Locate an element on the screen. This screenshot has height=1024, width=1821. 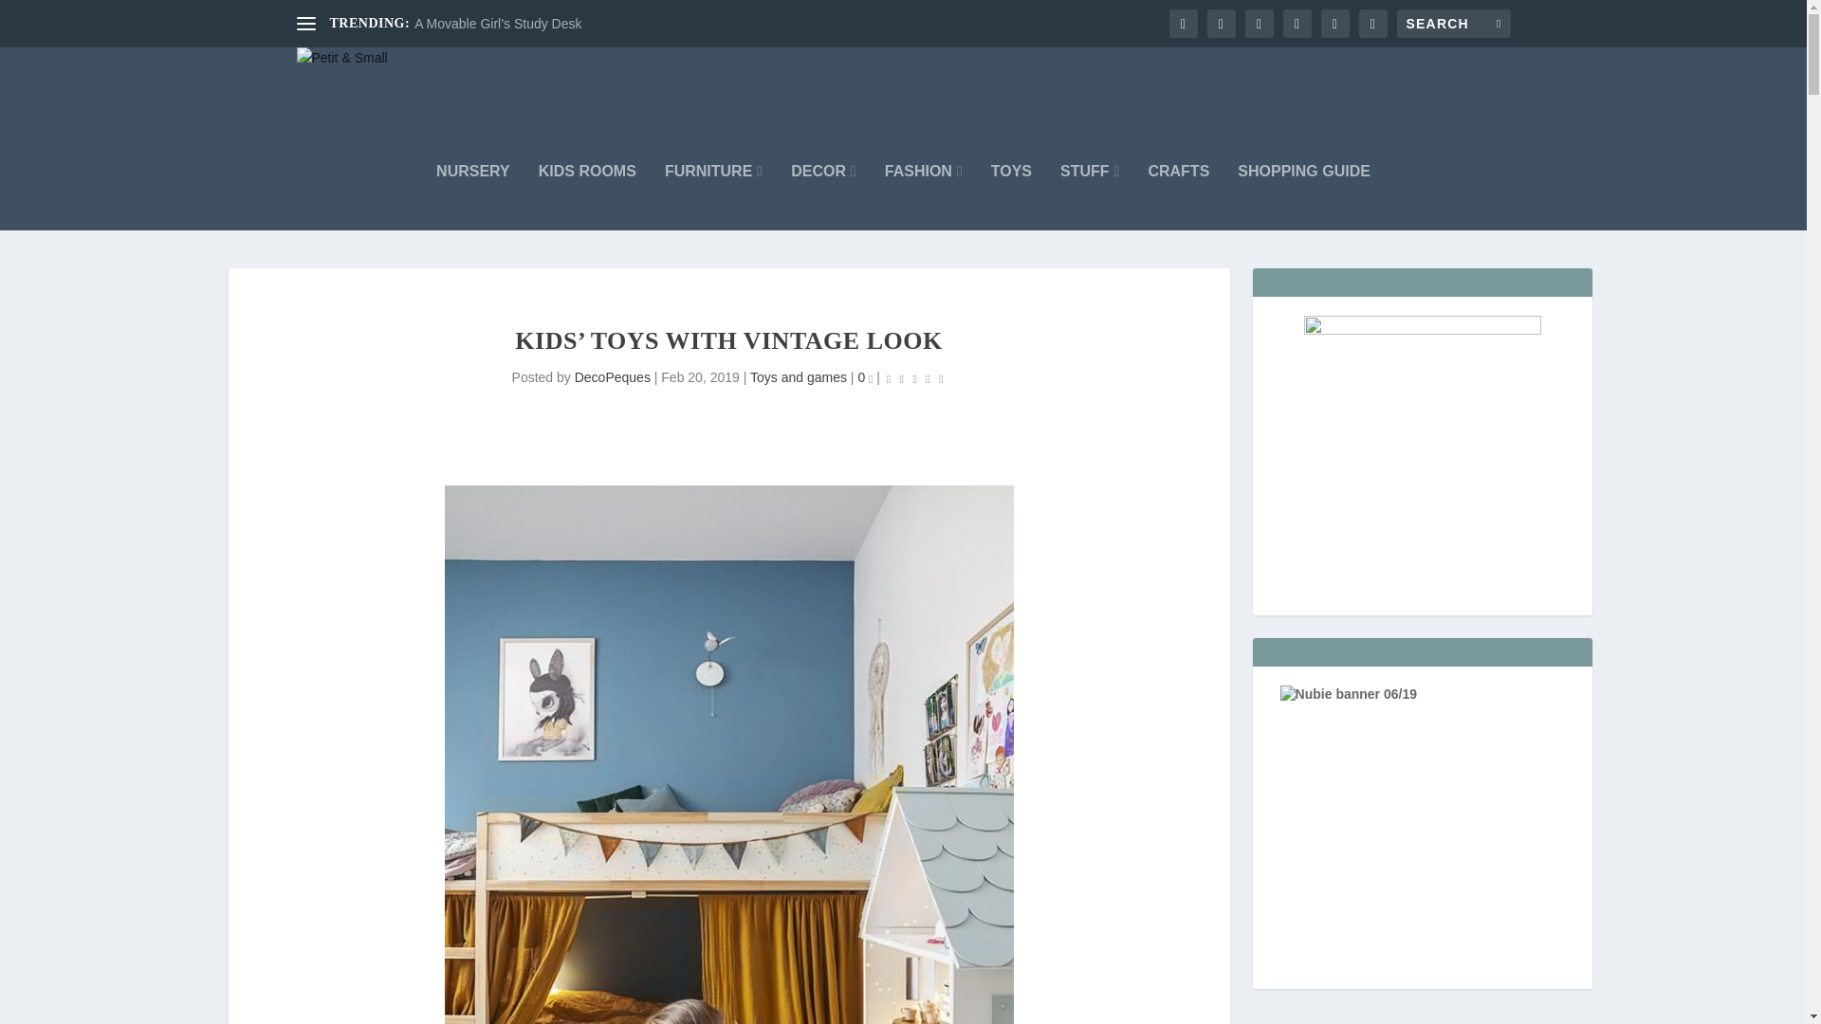
Posts by DecoPeques is located at coordinates (613, 377).